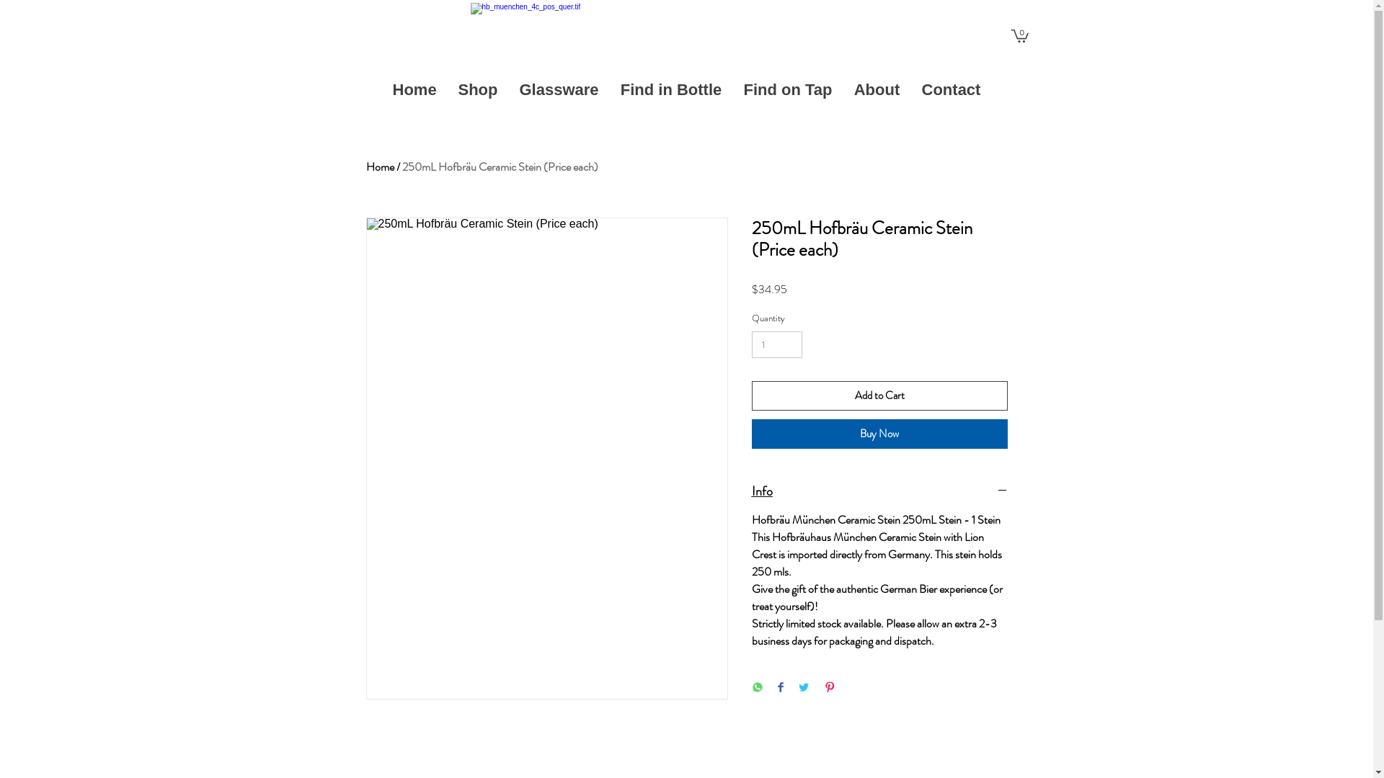 The height and width of the screenshot is (778, 1384). I want to click on 0, so click(1019, 35).